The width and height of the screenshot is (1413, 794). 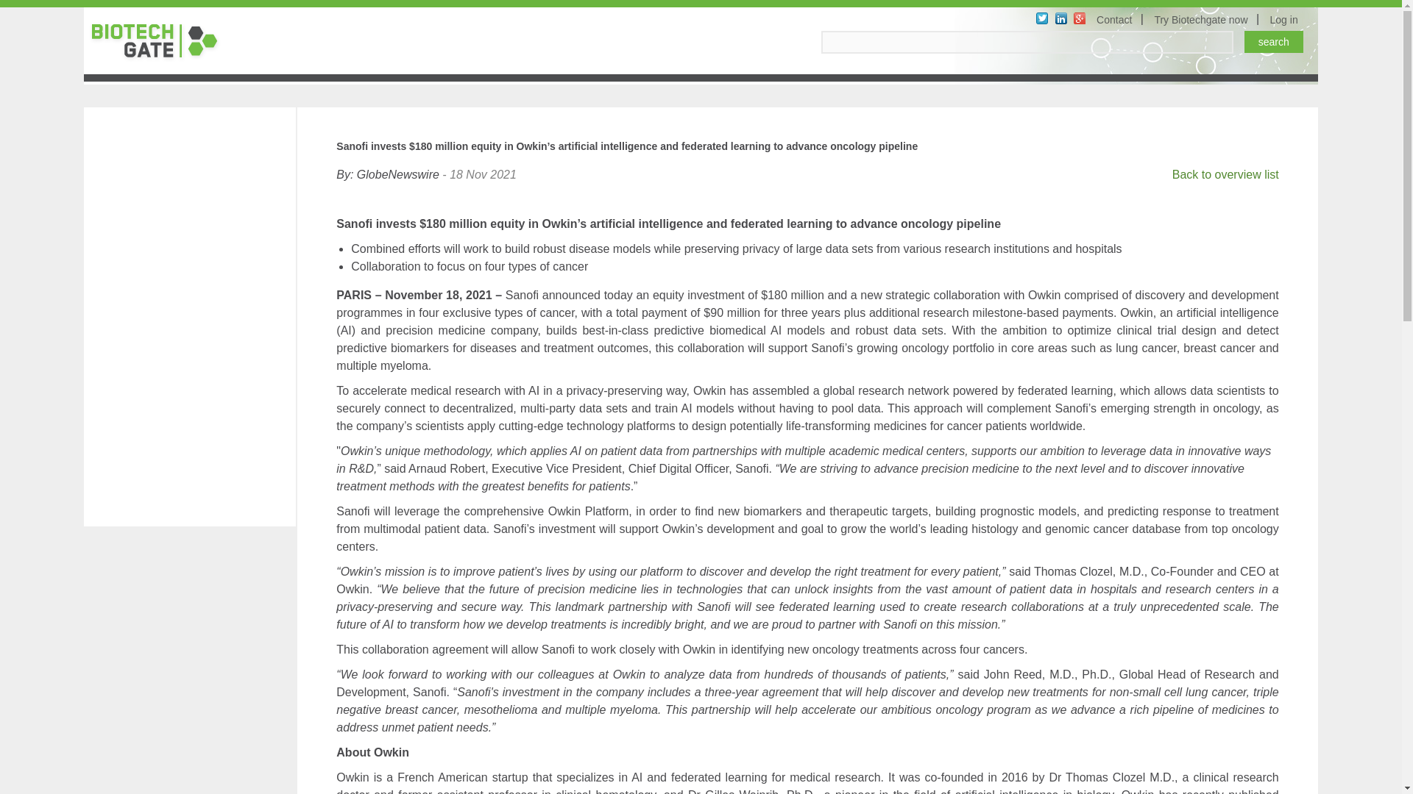 What do you see at coordinates (1273, 42) in the screenshot?
I see `search` at bounding box center [1273, 42].